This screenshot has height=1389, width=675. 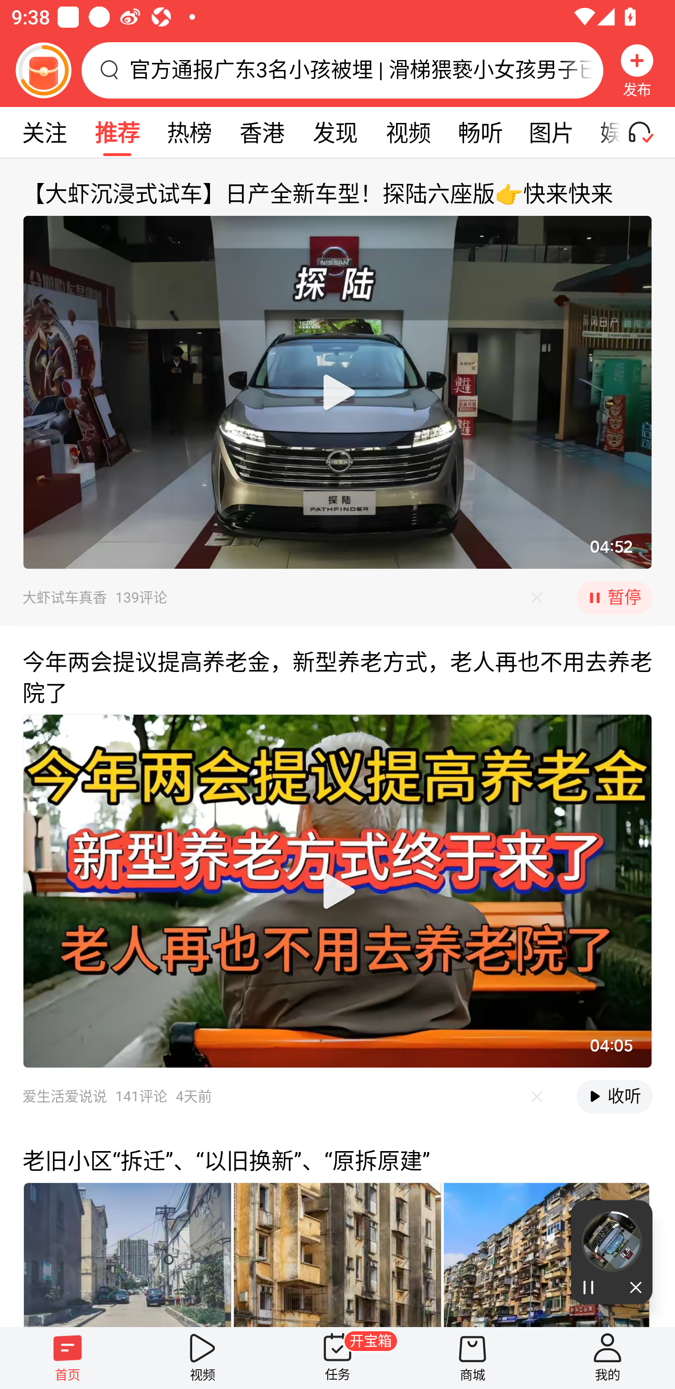 What do you see at coordinates (337, 392) in the screenshot?
I see `播放视频 视频播放器，双击屏幕打开播放控制` at bounding box center [337, 392].